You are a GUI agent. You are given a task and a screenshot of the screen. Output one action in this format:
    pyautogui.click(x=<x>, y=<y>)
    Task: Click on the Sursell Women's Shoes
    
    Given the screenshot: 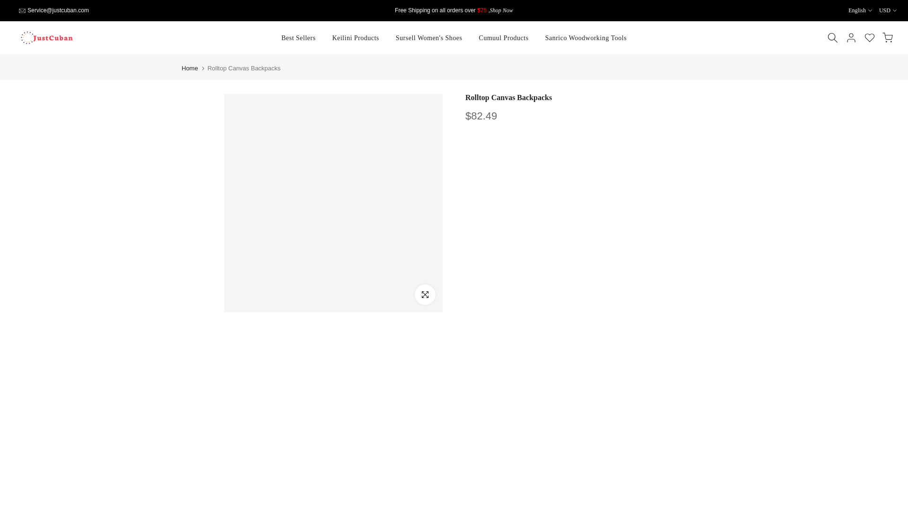 What is the action you would take?
    pyautogui.click(x=428, y=38)
    